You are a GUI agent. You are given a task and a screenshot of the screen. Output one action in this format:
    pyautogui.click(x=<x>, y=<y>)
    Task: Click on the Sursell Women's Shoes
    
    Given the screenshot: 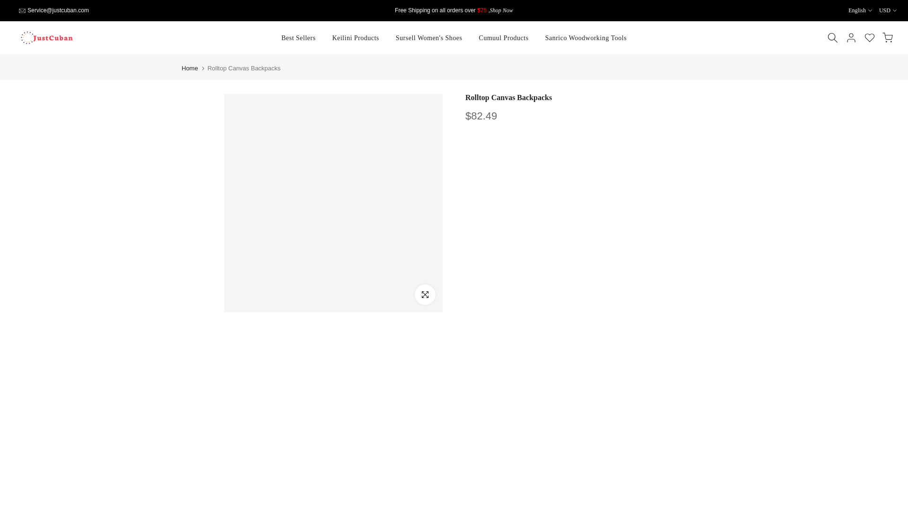 What is the action you would take?
    pyautogui.click(x=428, y=38)
    